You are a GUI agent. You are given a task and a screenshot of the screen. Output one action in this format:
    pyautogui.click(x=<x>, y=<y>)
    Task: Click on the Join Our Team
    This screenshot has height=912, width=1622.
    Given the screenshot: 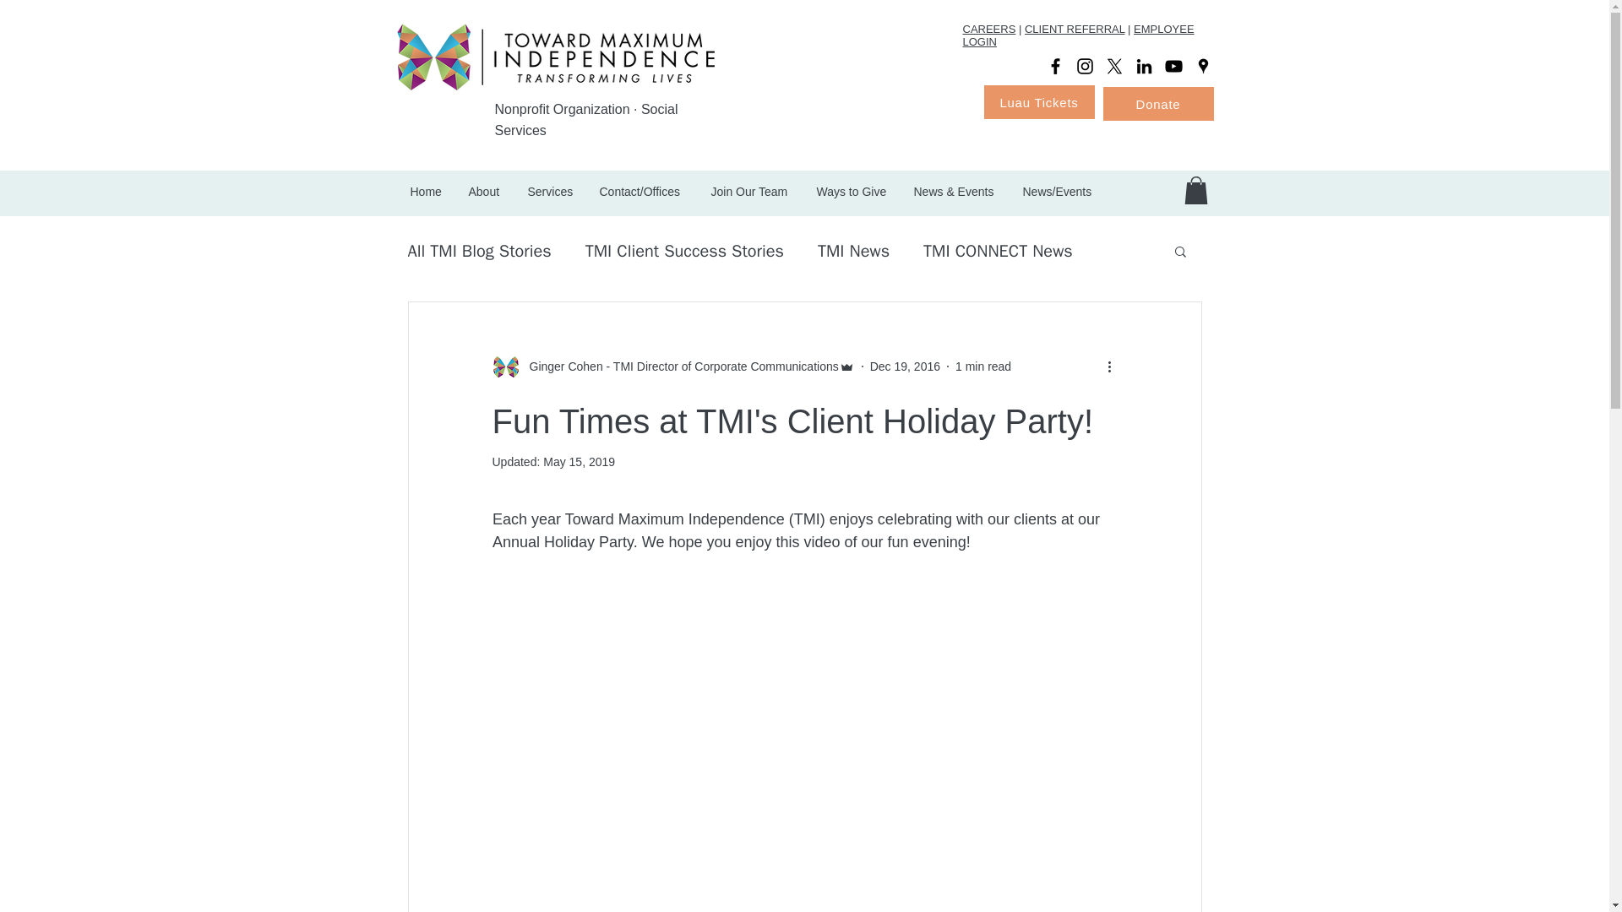 What is the action you would take?
    pyautogui.click(x=750, y=191)
    